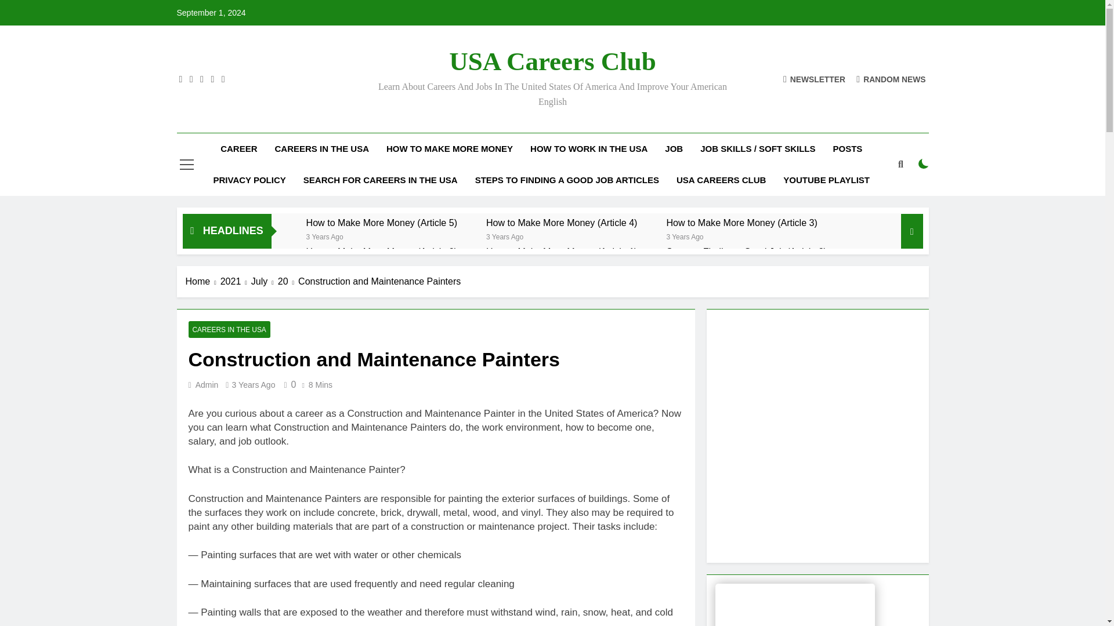 This screenshot has height=626, width=1114. I want to click on HOW TO WORK IN THE USA, so click(588, 149).